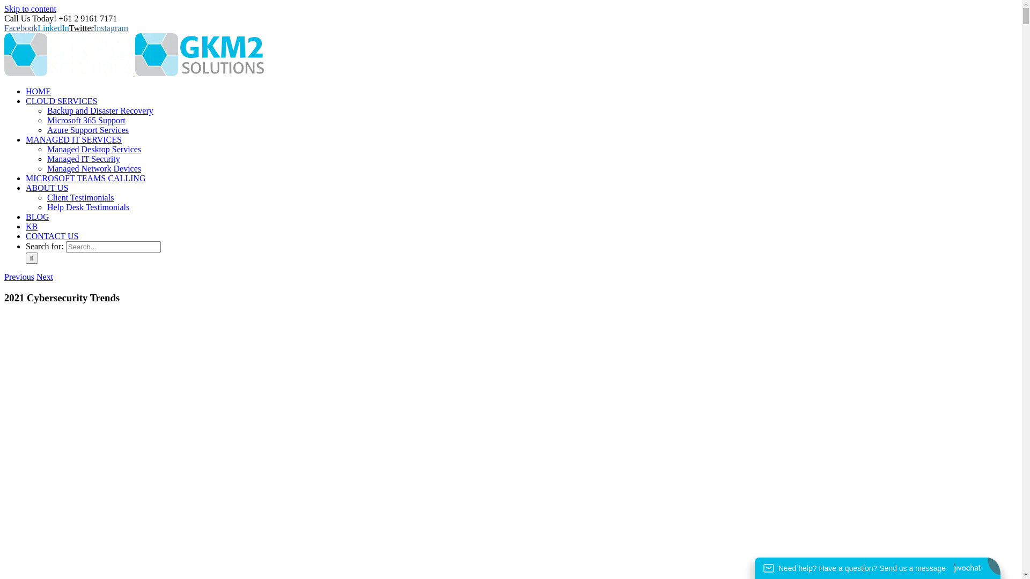 The image size is (1030, 579). What do you see at coordinates (86, 120) in the screenshot?
I see `Microsoft 365 Support` at bounding box center [86, 120].